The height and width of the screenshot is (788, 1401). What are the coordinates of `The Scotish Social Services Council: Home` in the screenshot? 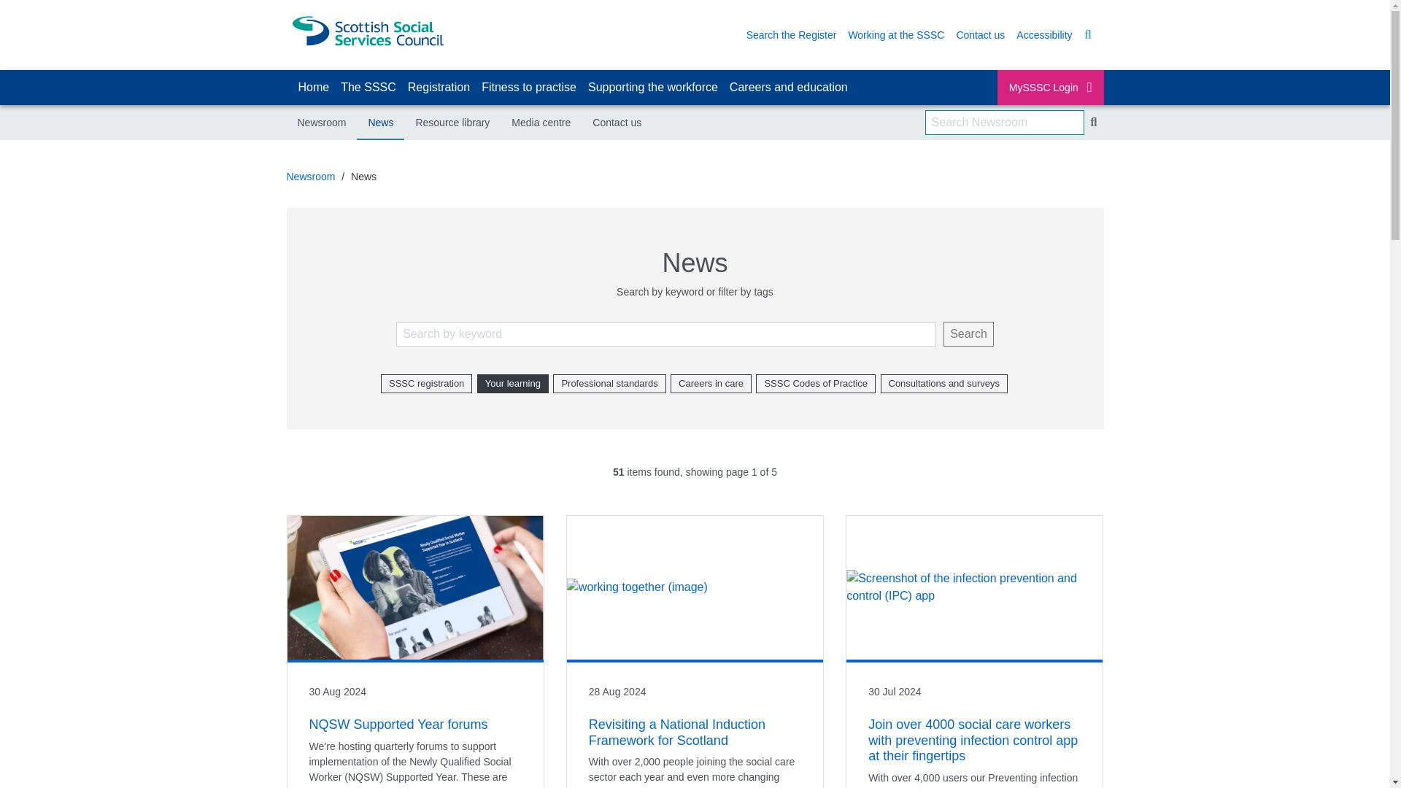 It's located at (366, 29).